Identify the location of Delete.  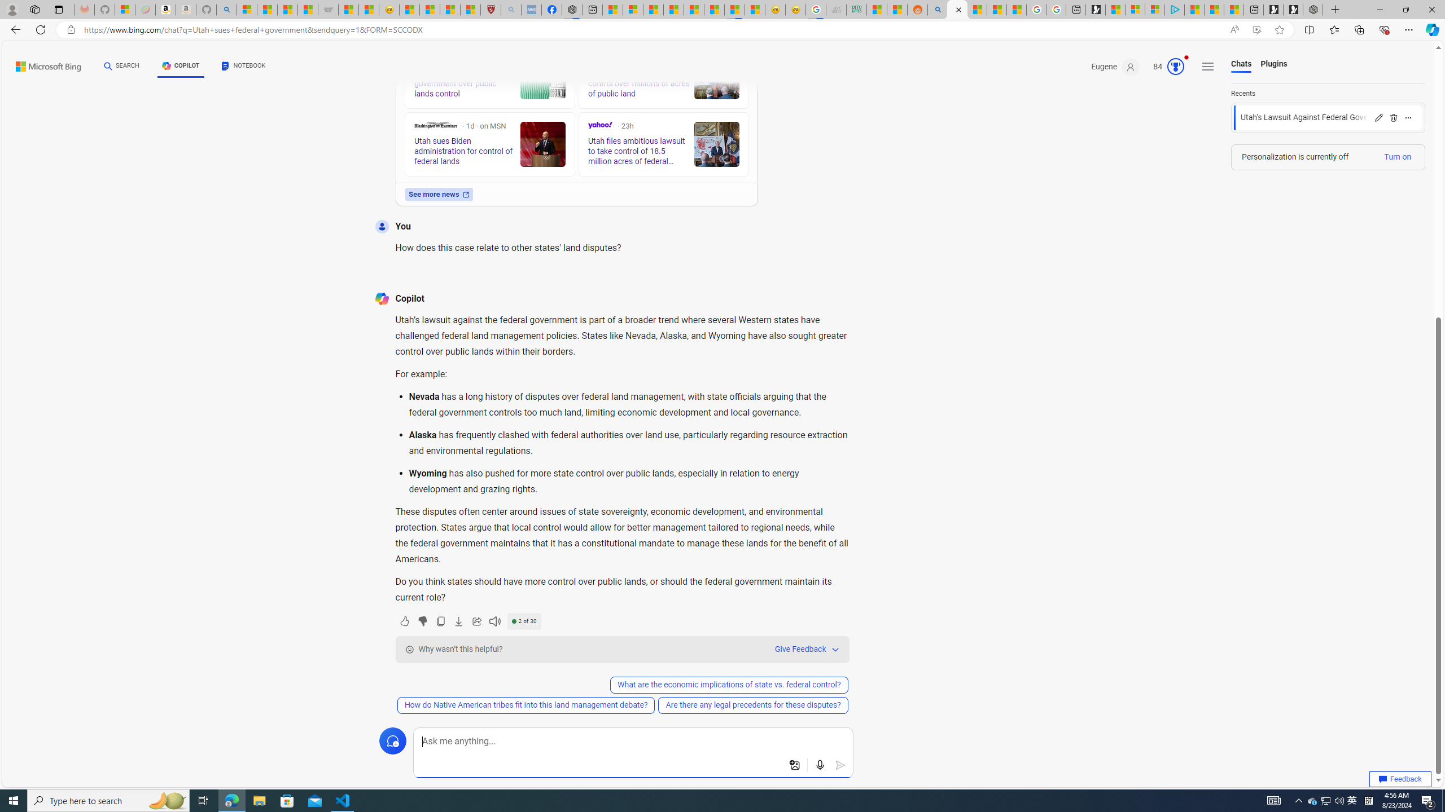
(1394, 117).